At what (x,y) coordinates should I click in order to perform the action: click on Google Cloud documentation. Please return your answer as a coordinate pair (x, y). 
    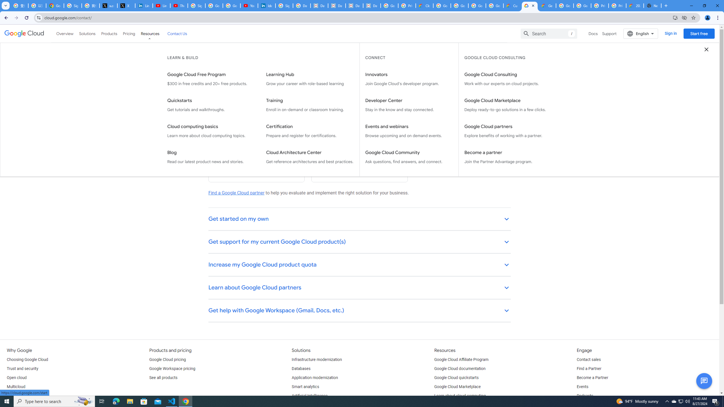
    Looking at the image, I should click on (460, 369).